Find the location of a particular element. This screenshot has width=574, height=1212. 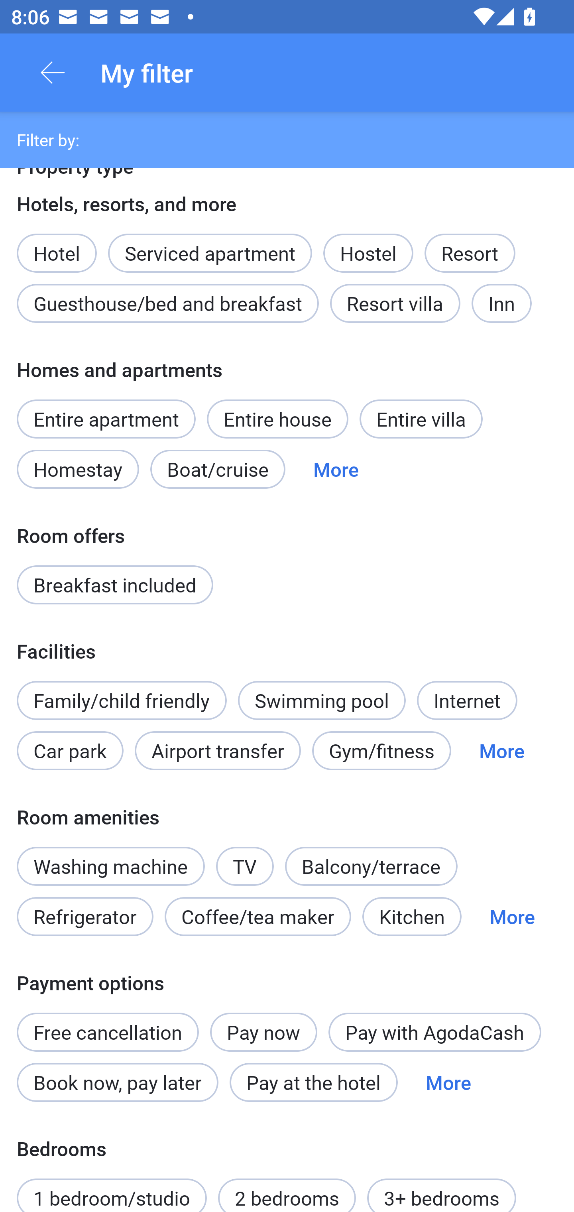

Hotel is located at coordinates (57, 245).